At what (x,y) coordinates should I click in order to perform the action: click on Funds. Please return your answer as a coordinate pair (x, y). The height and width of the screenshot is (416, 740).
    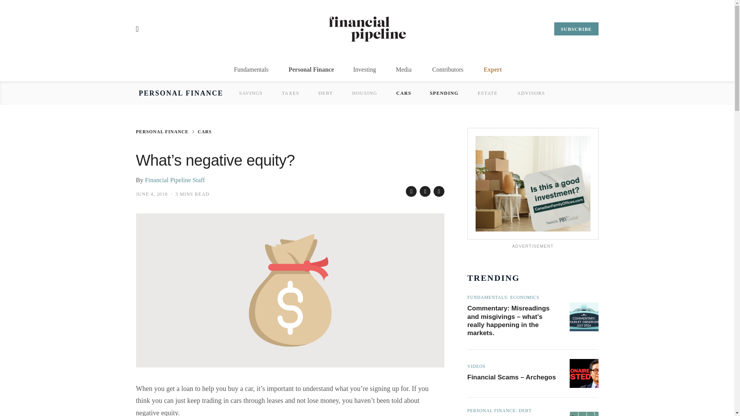
    Looking at the image, I should click on (419, 93).